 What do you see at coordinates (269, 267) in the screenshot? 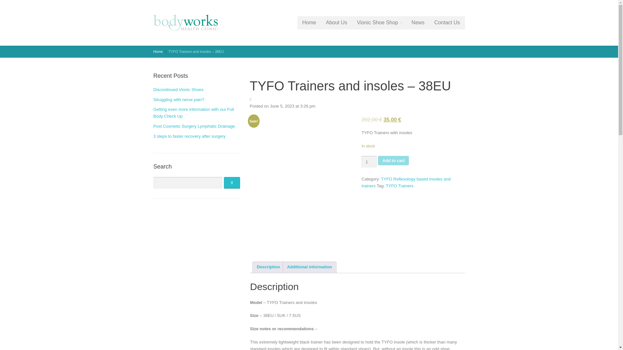
I see `Description` at bounding box center [269, 267].